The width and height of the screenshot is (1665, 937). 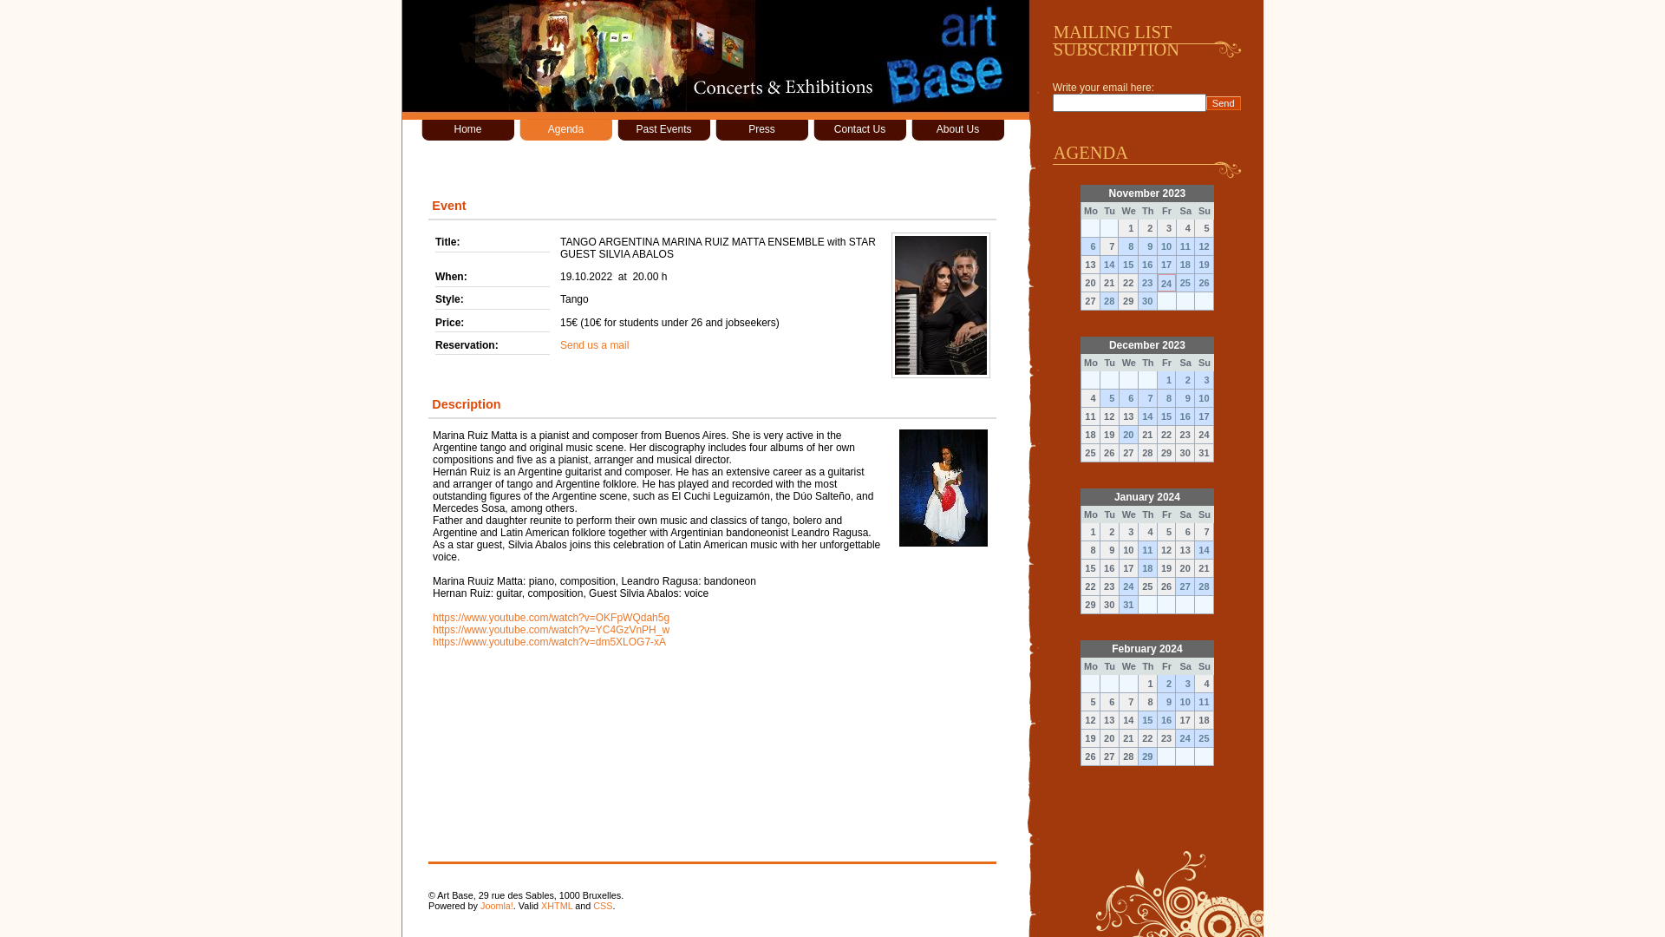 I want to click on   9, so click(x=1185, y=398).